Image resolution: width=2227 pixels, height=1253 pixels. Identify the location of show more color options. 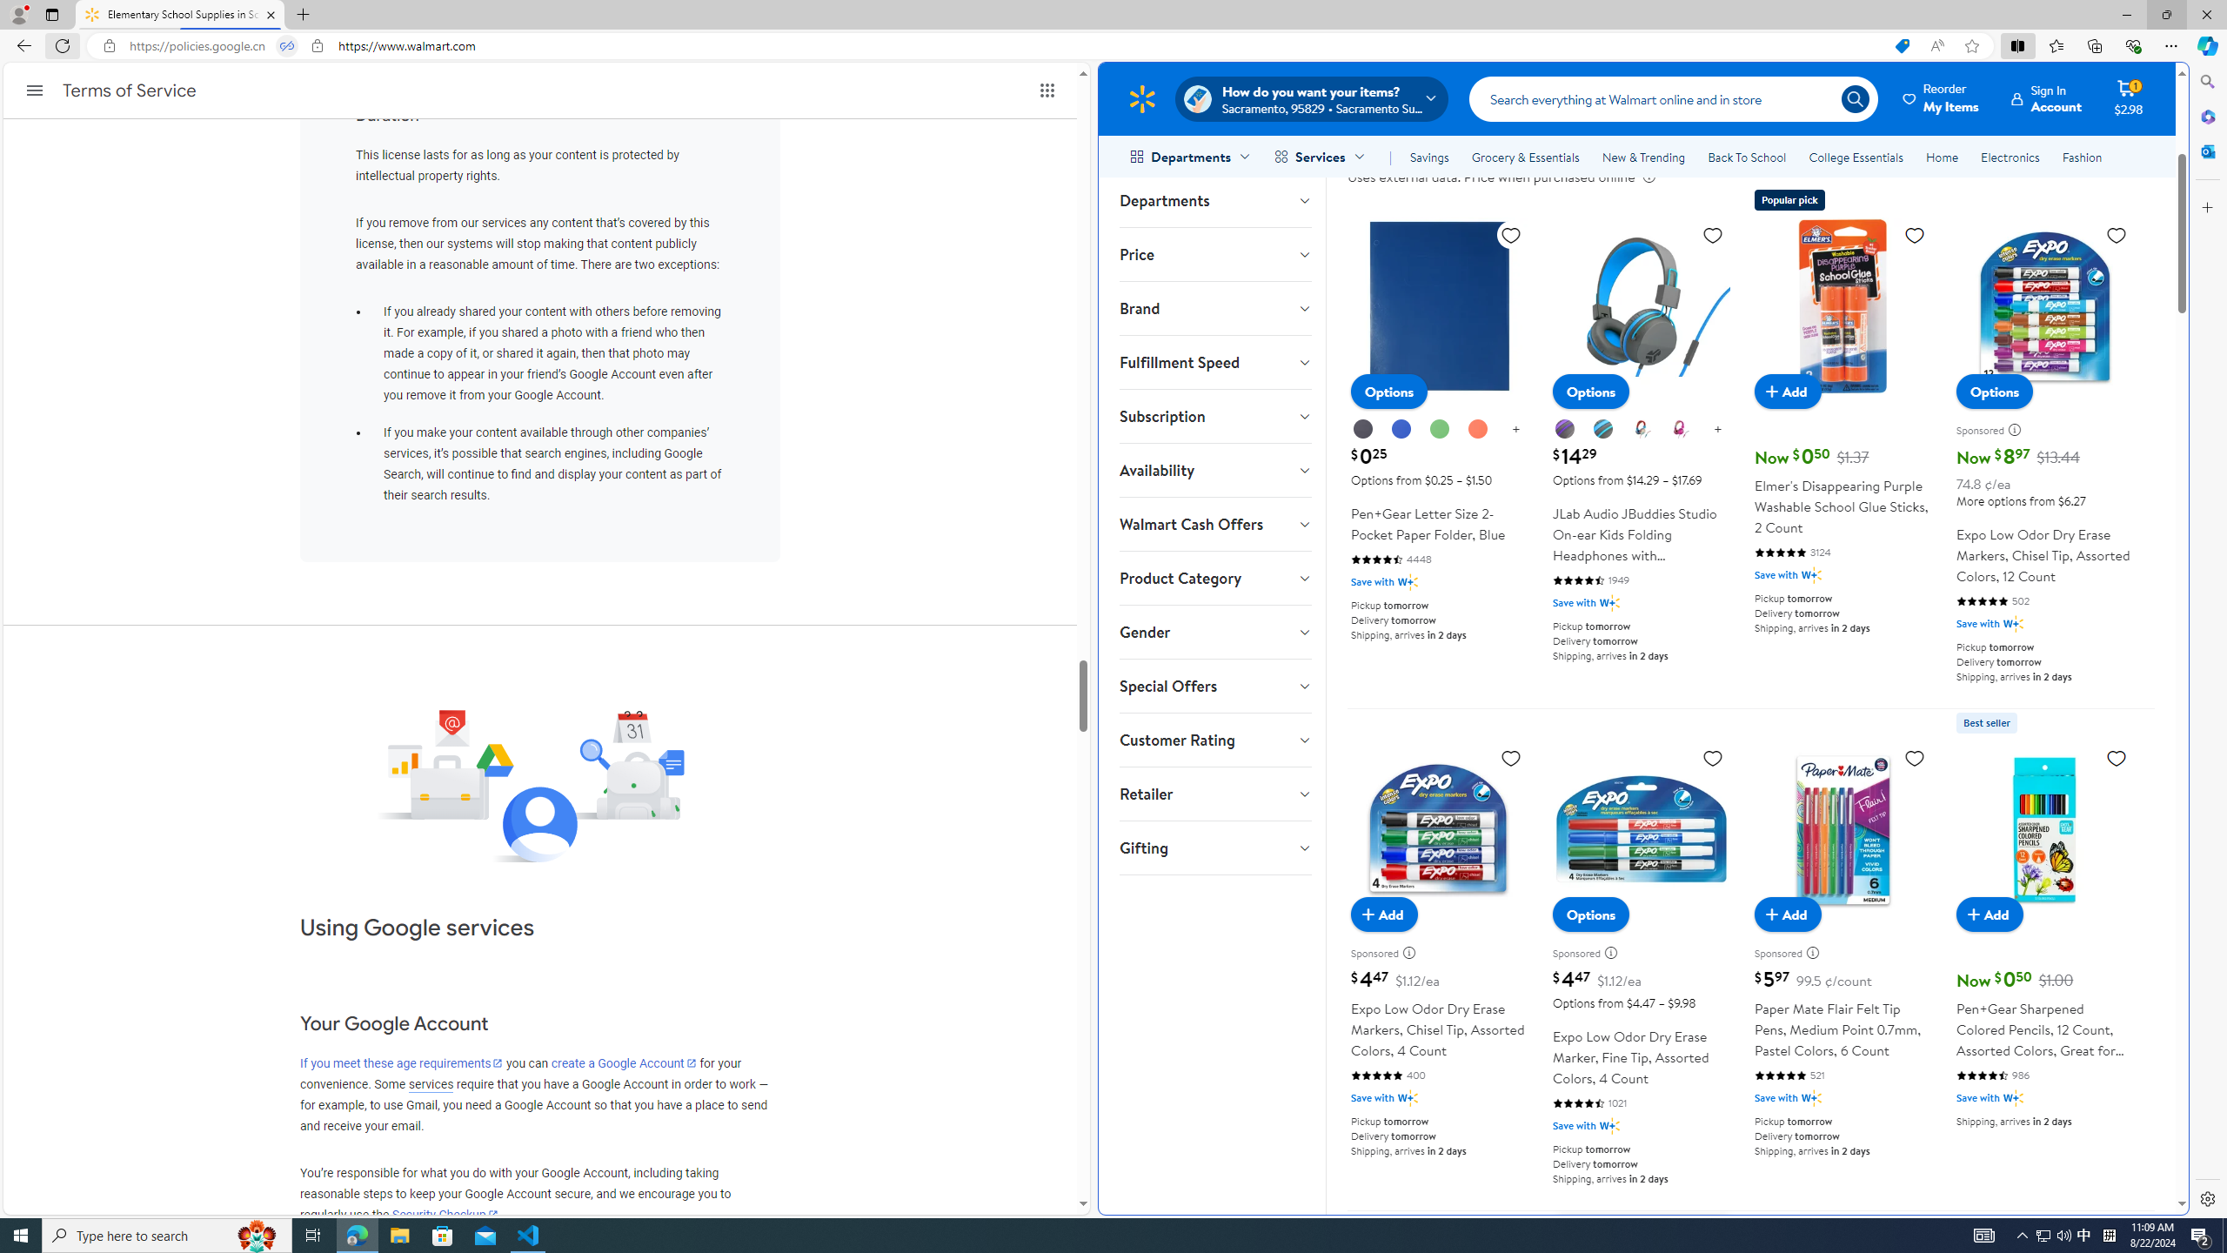
(1717, 430).